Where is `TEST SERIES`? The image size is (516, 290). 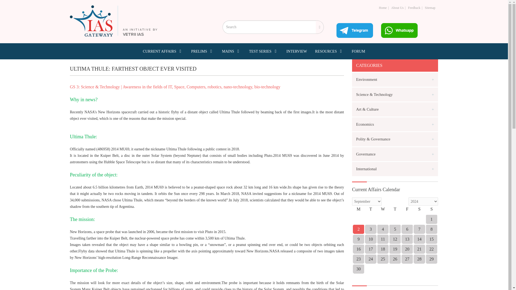
TEST SERIES is located at coordinates (264, 51).